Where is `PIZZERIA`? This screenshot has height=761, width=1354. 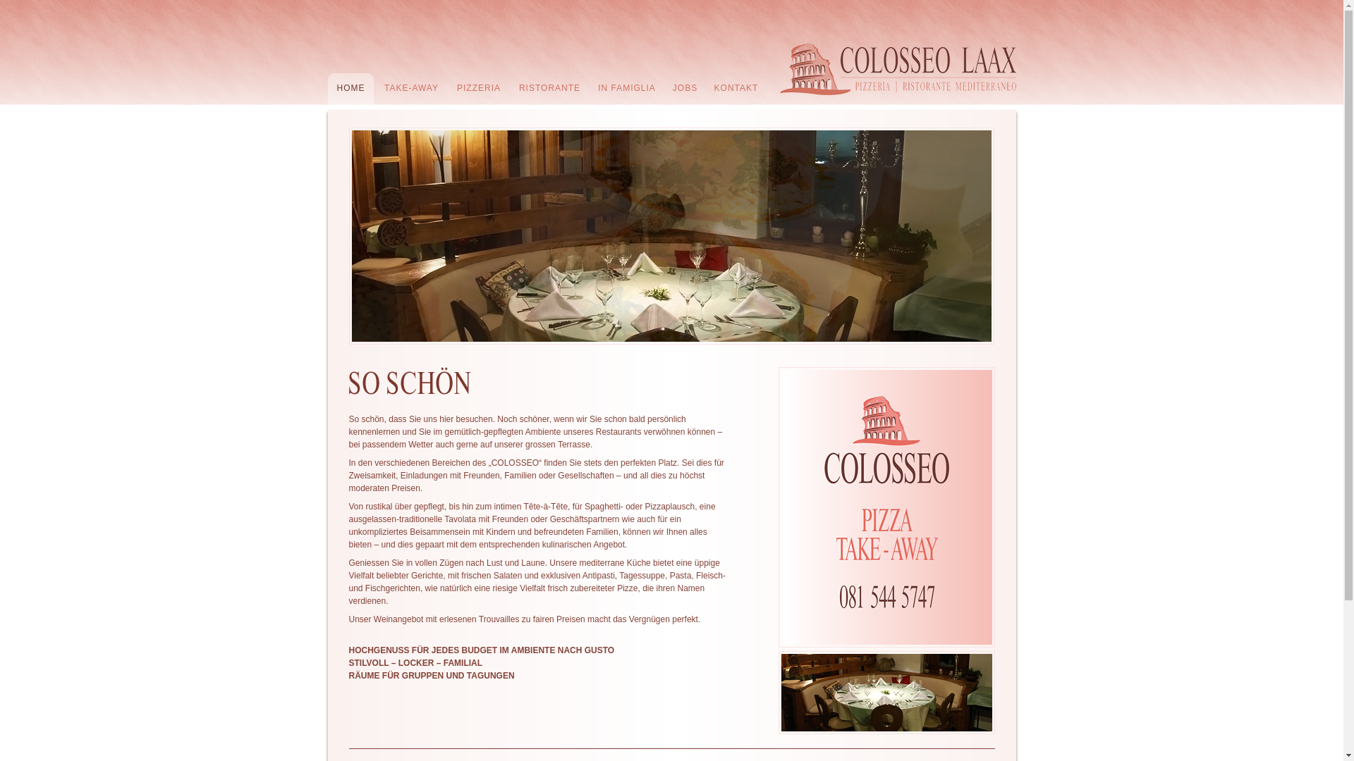 PIZZERIA is located at coordinates (475, 89).